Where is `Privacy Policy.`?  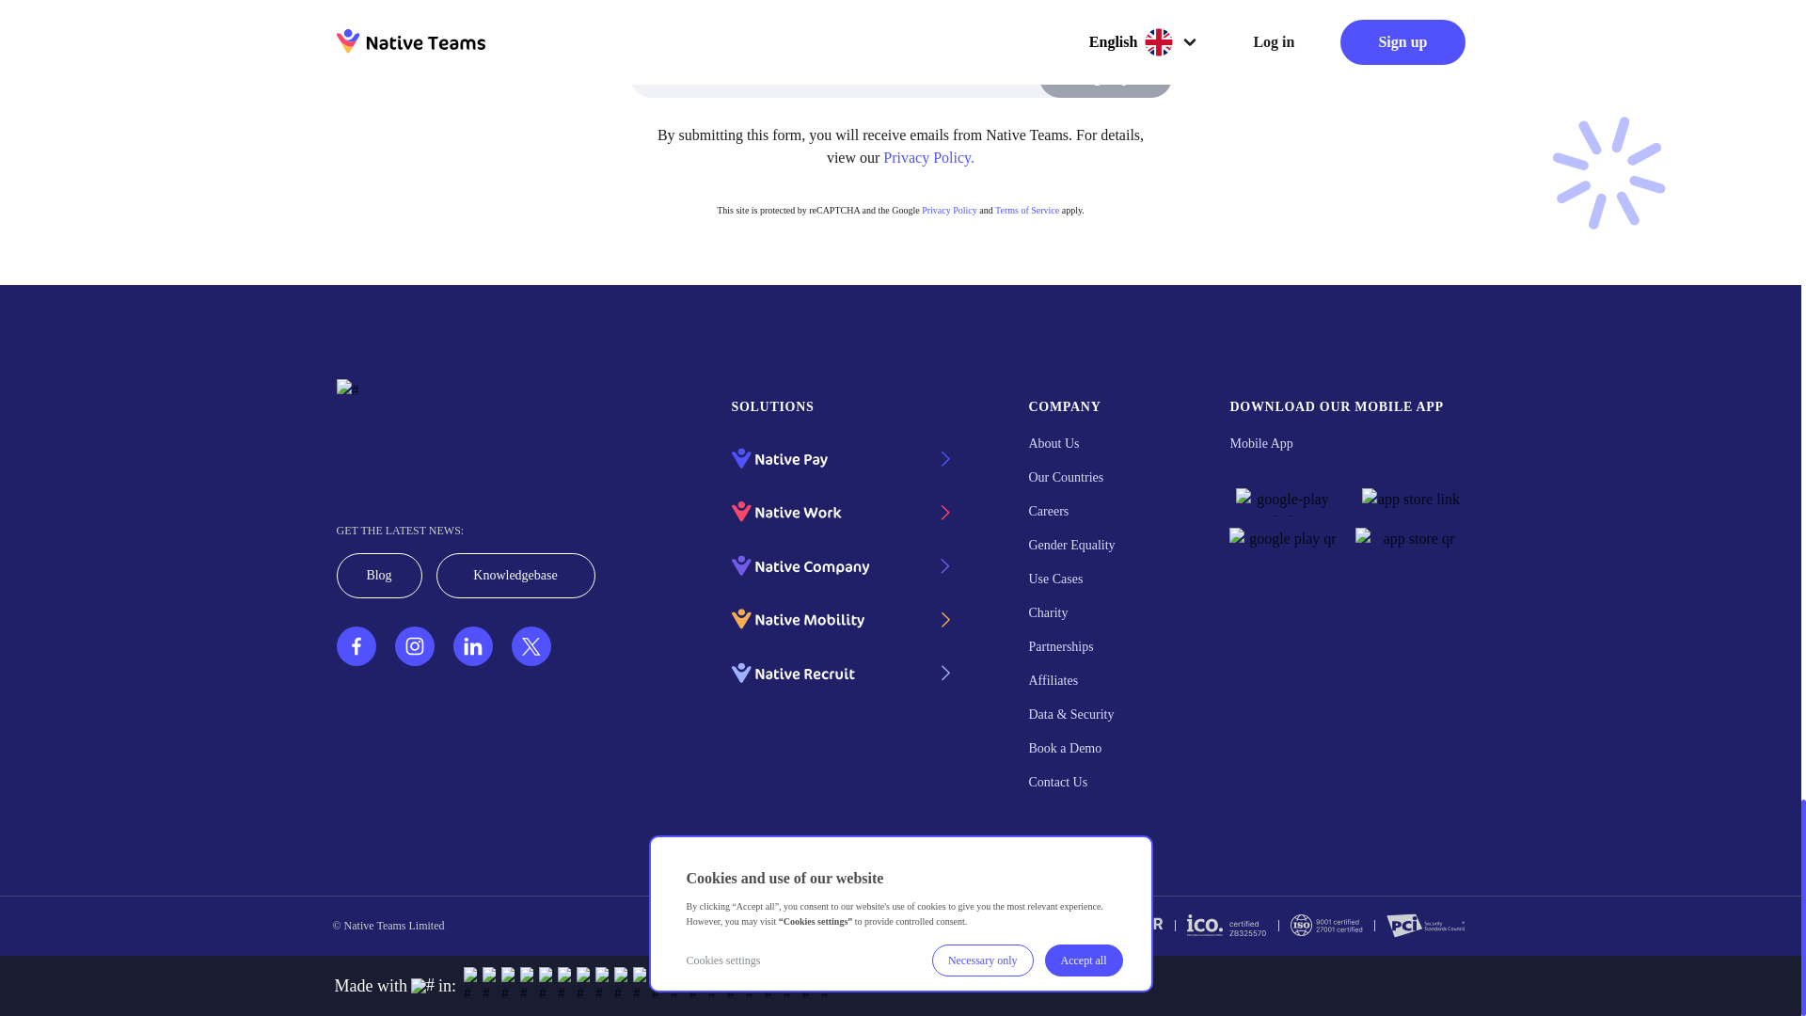 Privacy Policy. is located at coordinates (928, 157).